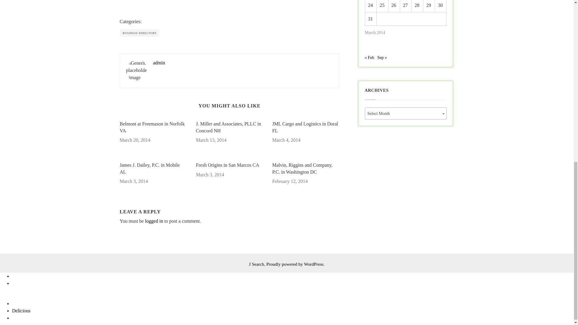 This screenshot has height=325, width=578. Describe the element at coordinates (139, 33) in the screenshot. I see `BUSINESS DIRECTORY` at that location.